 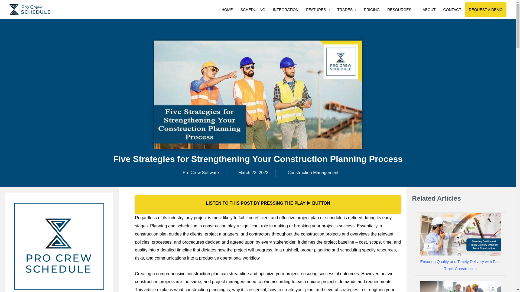 What do you see at coordinates (253, 9) in the screenshot?
I see `SCHEDULING` at bounding box center [253, 9].